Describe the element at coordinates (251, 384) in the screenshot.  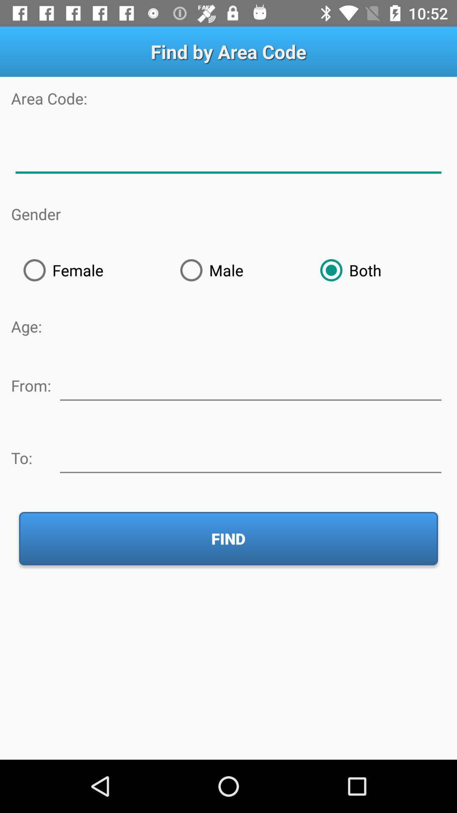
I see `enter lowest age` at that location.